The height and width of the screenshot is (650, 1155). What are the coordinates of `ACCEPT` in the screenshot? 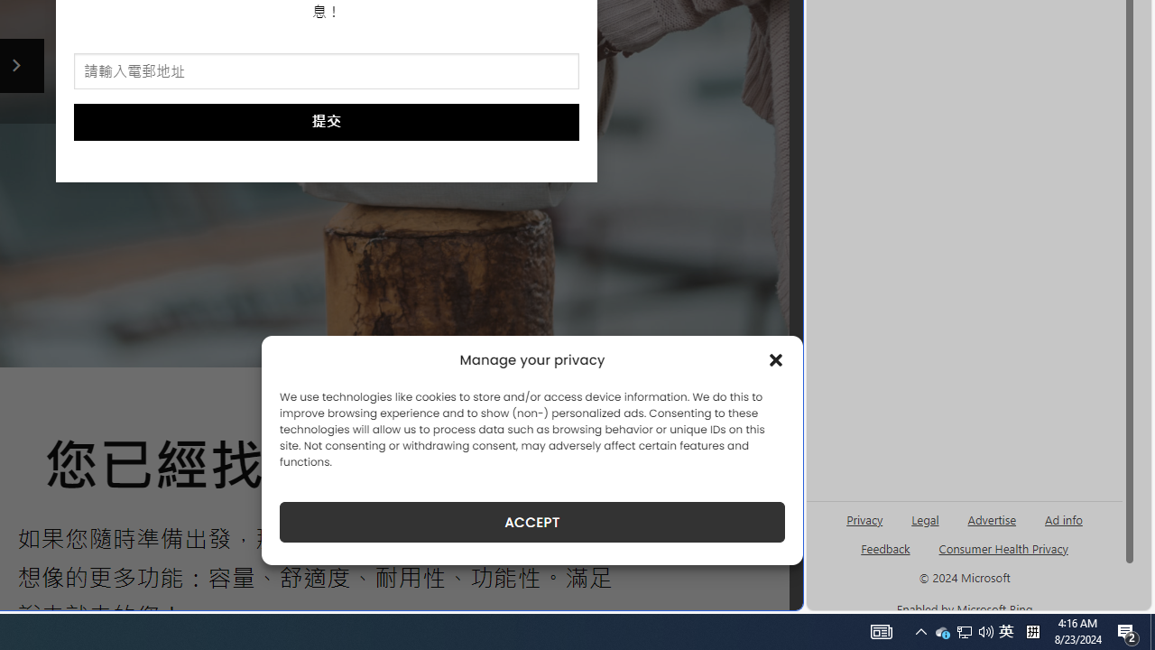 It's located at (532, 522).